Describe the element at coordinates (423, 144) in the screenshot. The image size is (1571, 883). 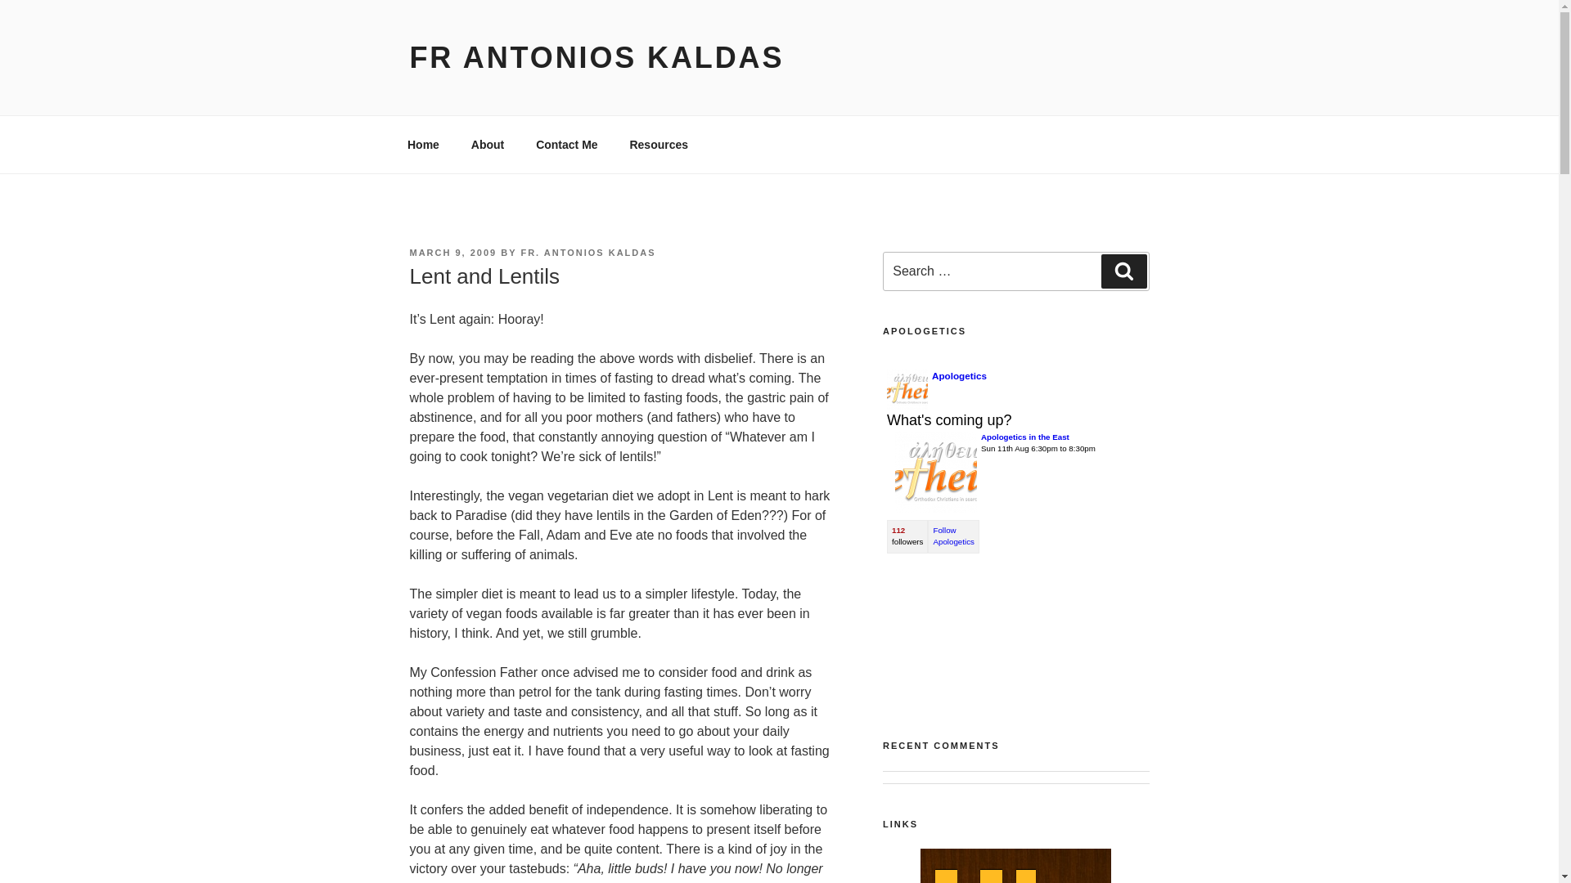
I see `Home` at that location.